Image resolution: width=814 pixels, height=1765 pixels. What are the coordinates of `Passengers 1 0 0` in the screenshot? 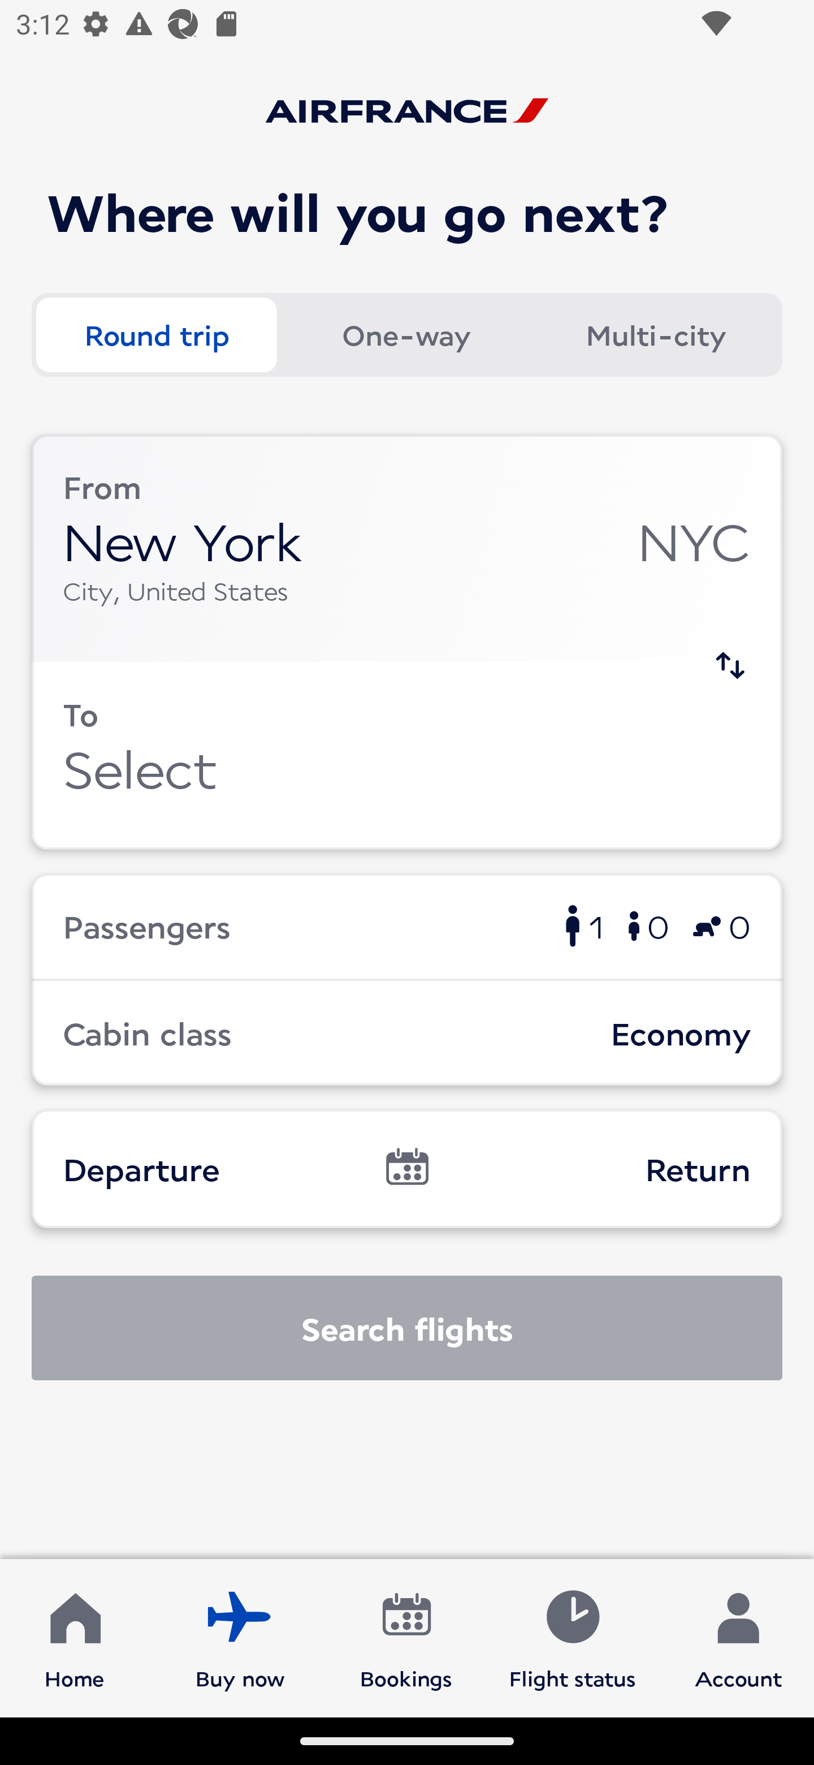 It's located at (407, 925).